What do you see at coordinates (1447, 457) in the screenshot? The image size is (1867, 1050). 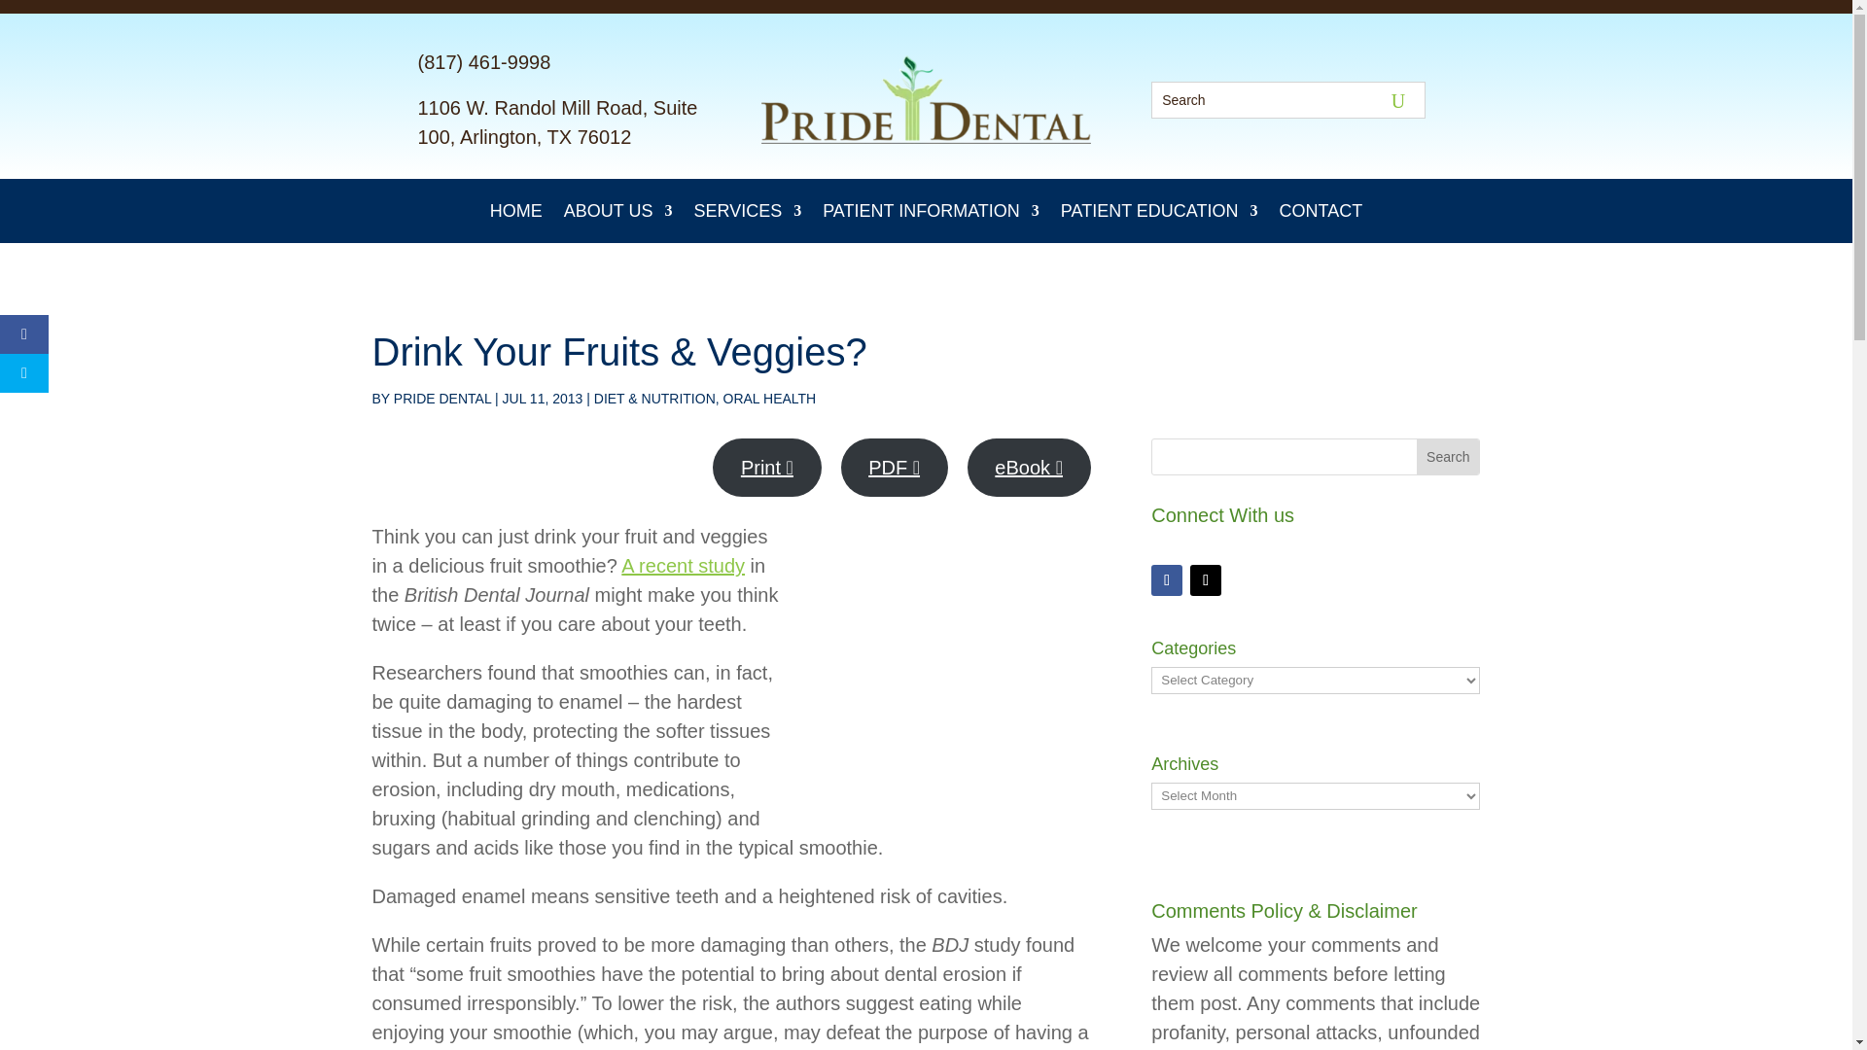 I see `Search` at bounding box center [1447, 457].